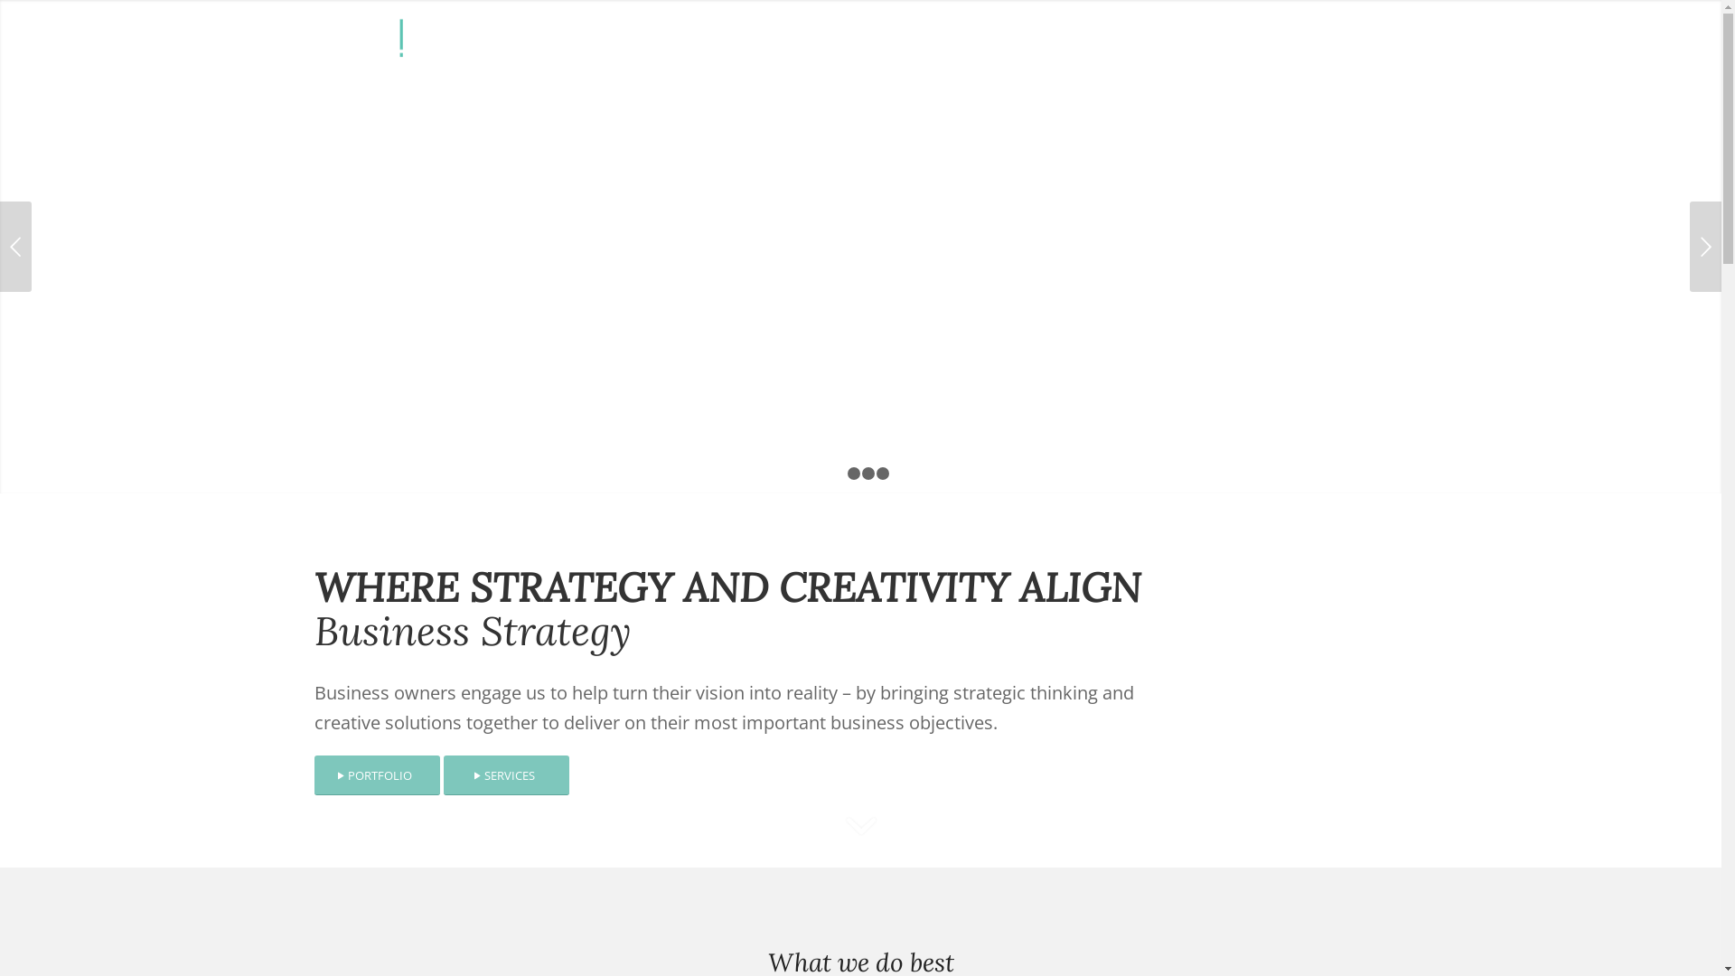 Image resolution: width=1735 pixels, height=976 pixels. I want to click on SERVICES, so click(505, 775).